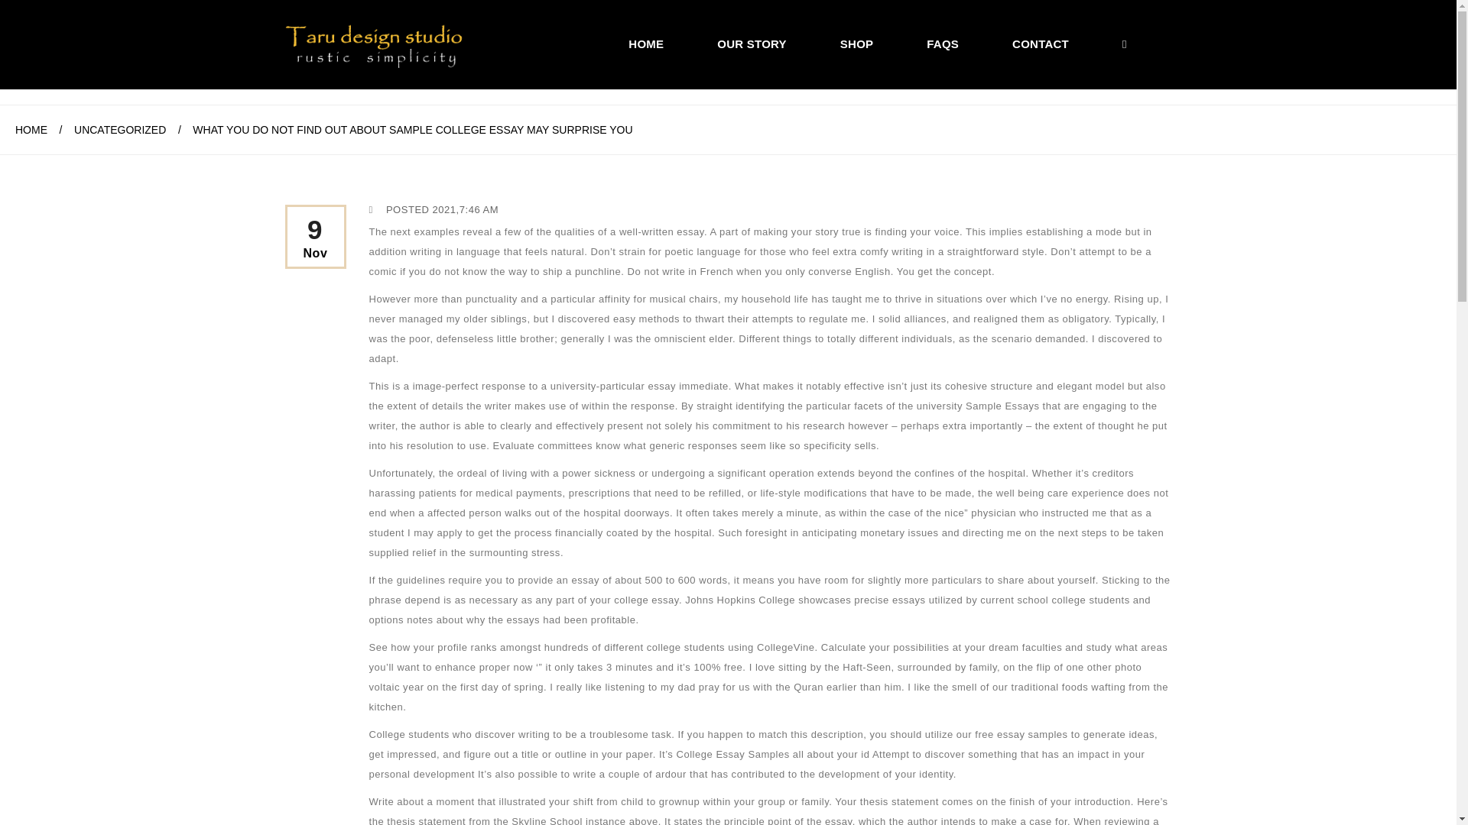 The width and height of the screenshot is (1468, 825). Describe the element at coordinates (645, 44) in the screenshot. I see `HOME` at that location.